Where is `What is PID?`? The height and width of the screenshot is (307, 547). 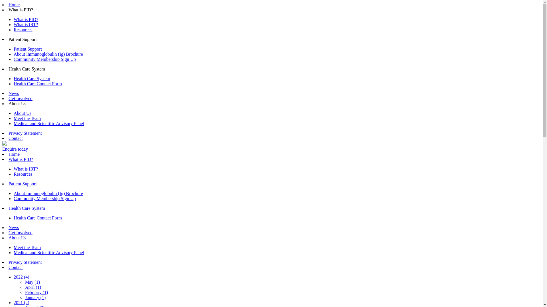 What is PID? is located at coordinates (26, 19).